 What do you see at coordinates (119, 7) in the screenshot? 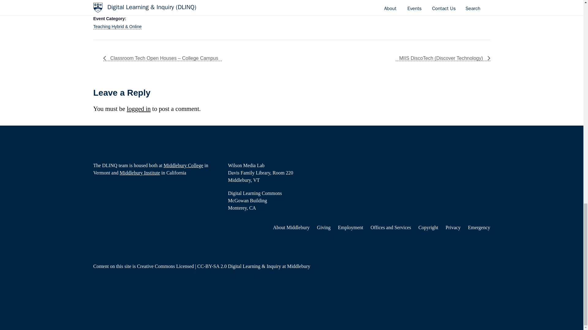
I see `2021-11-05` at bounding box center [119, 7].